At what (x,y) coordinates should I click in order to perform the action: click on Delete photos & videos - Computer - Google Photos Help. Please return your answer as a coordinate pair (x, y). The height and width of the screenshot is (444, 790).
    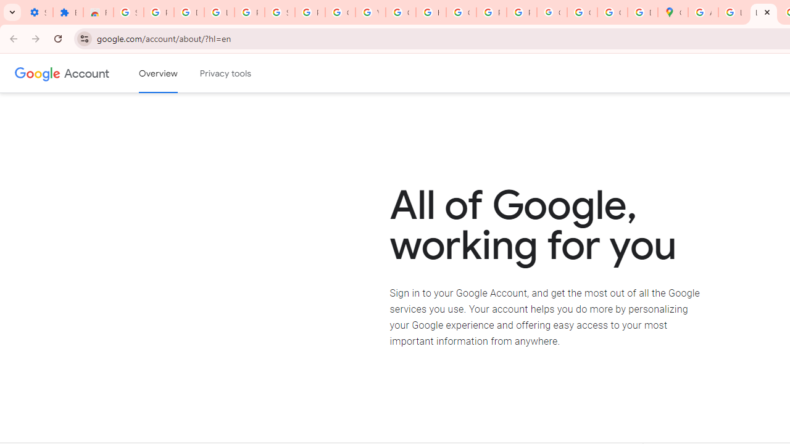
    Looking at the image, I should click on (189, 12).